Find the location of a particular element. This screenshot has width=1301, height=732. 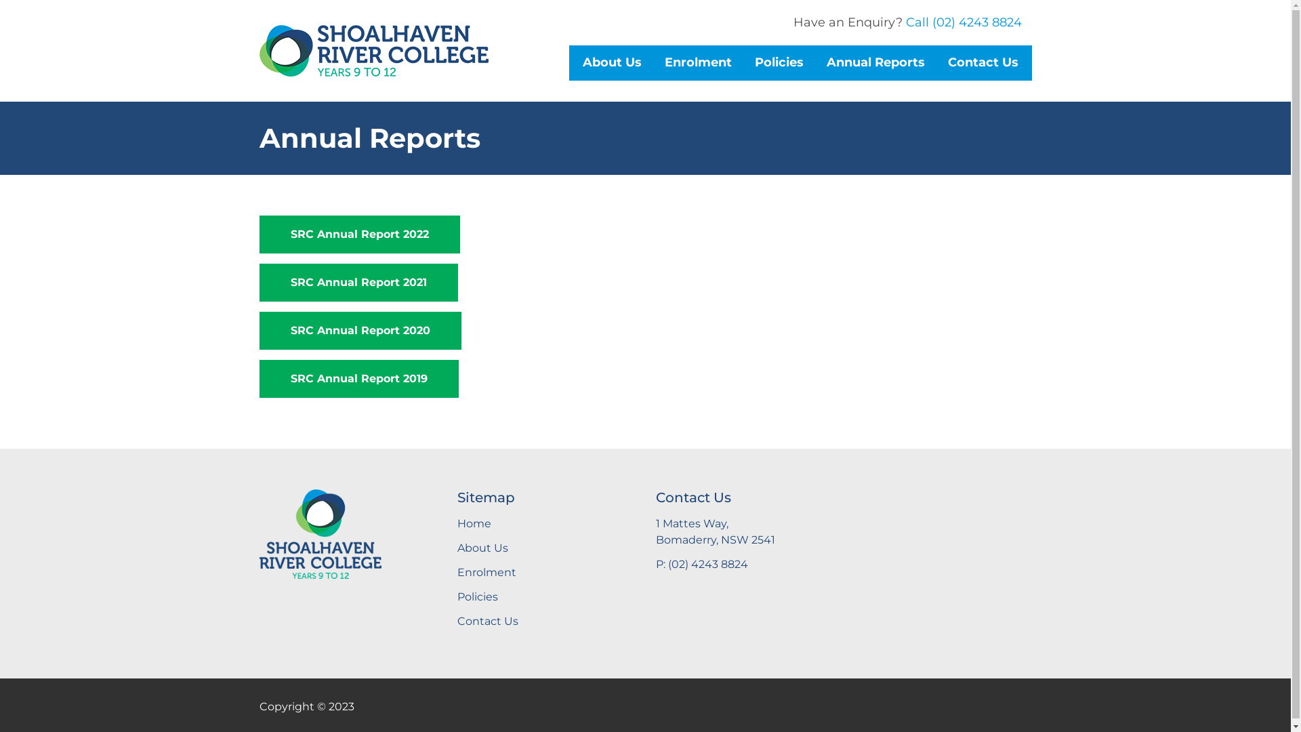

SRC Annual Report 2021 is located at coordinates (358, 283).